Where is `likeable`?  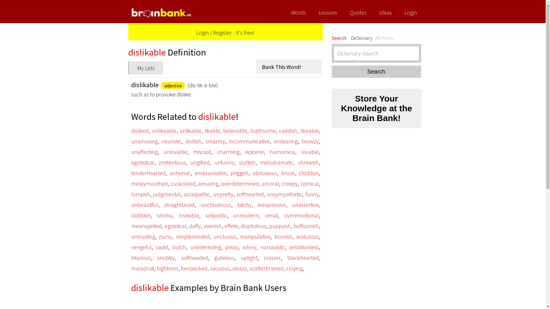 likeable is located at coordinates (310, 130).